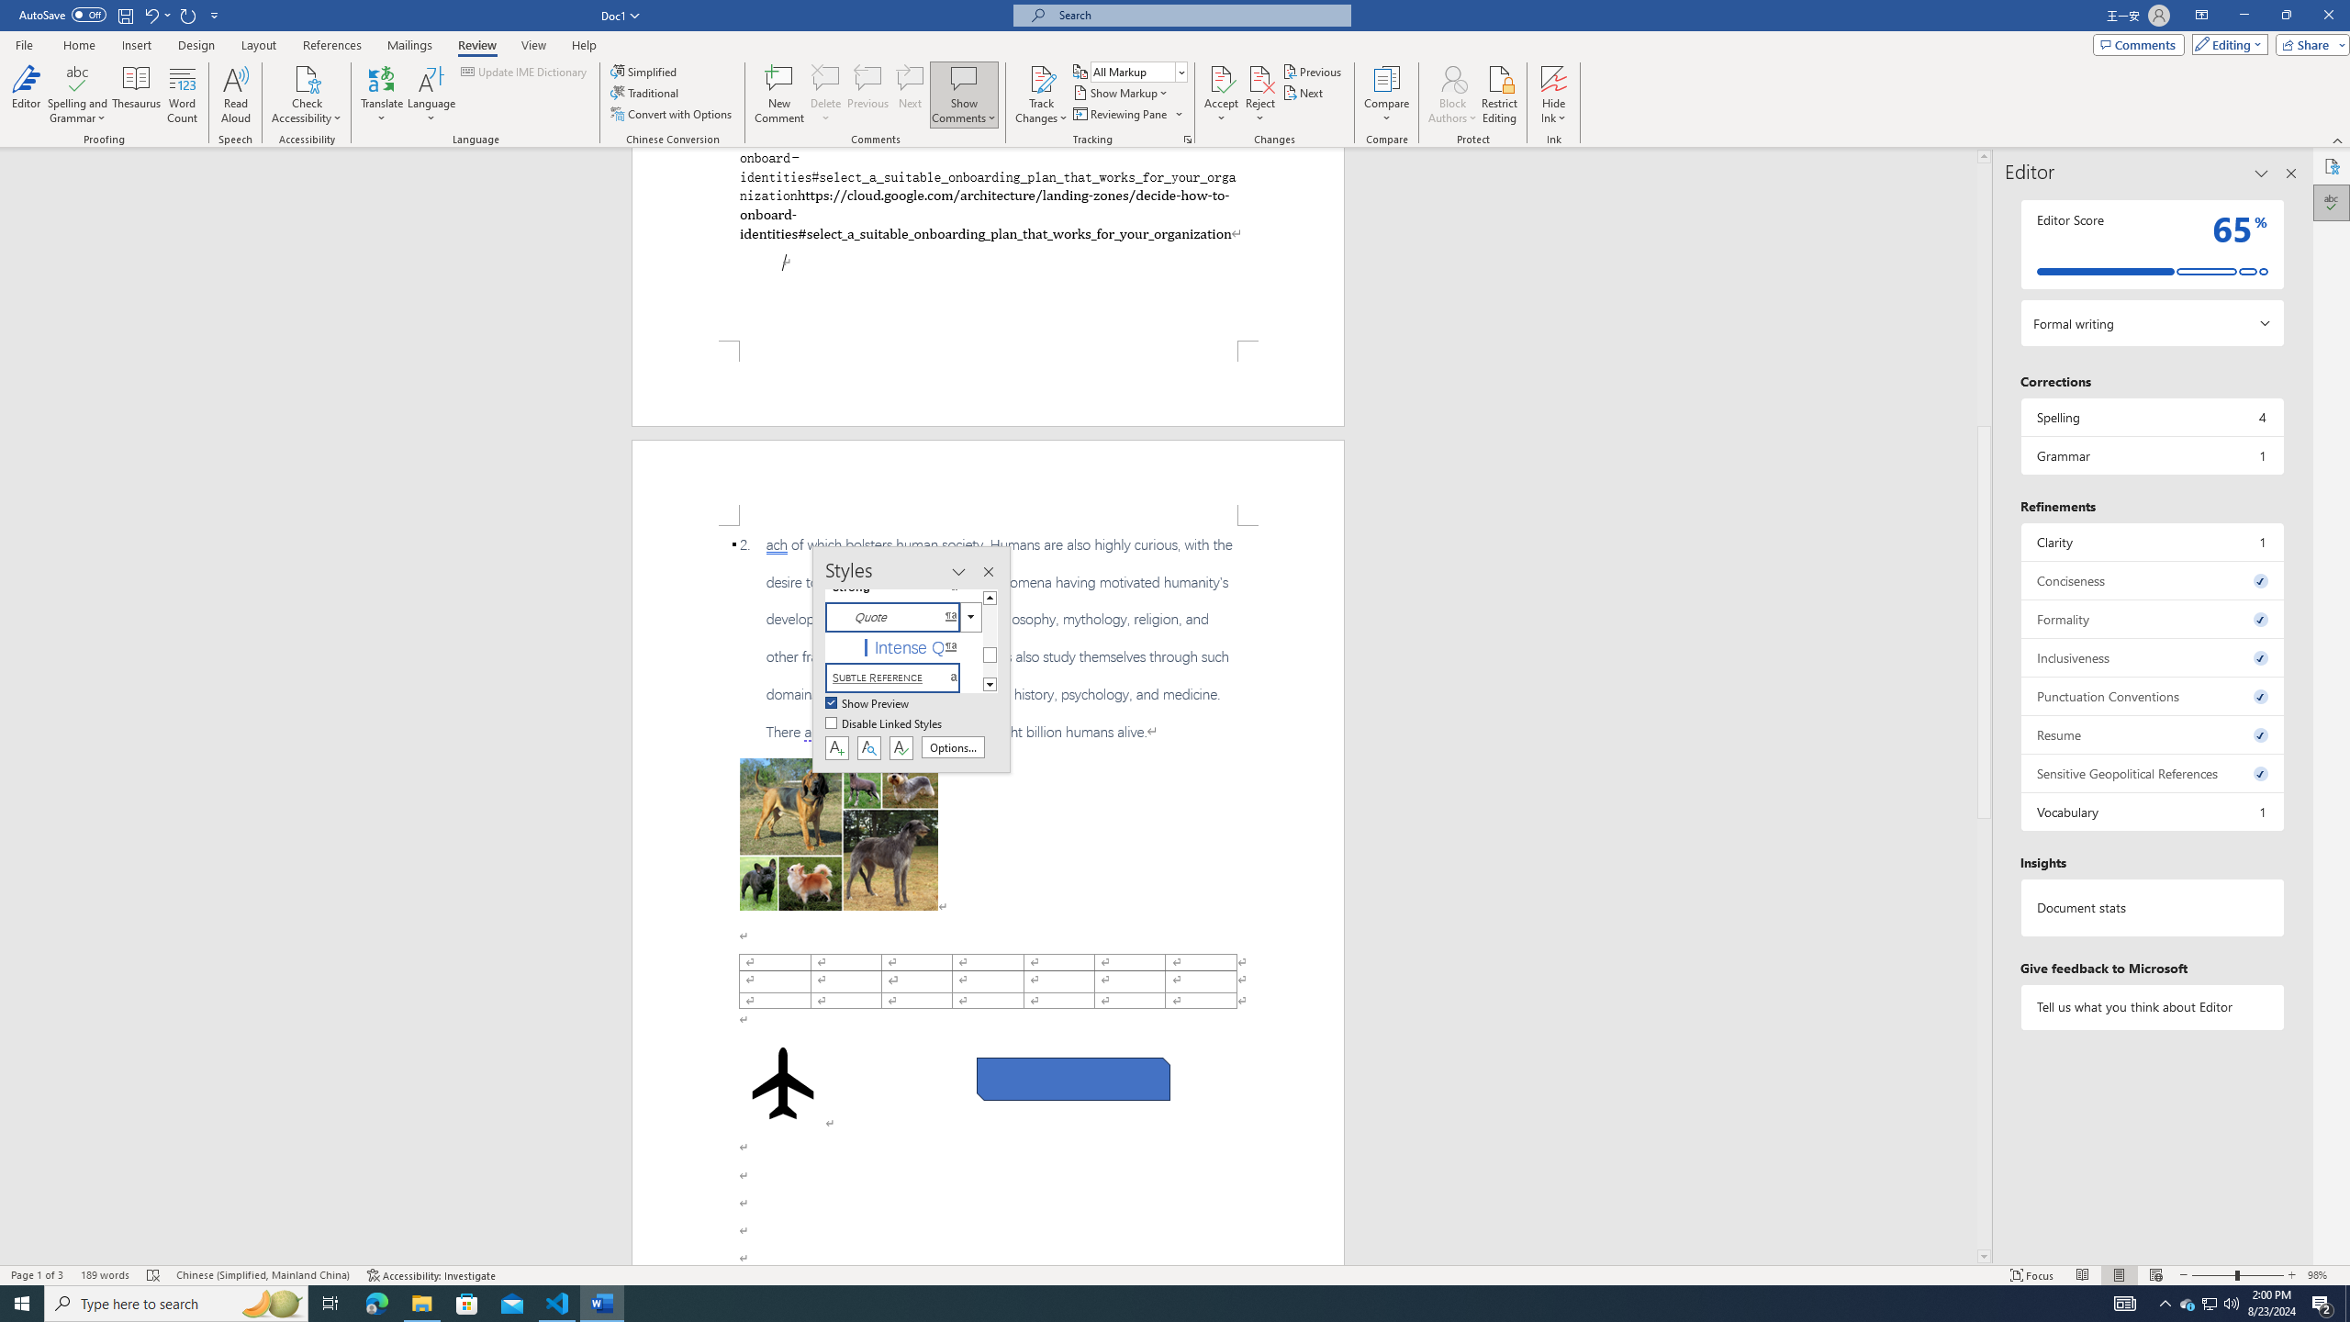 The height and width of the screenshot is (1322, 2350). I want to click on Class: NetUIButton, so click(901, 747).